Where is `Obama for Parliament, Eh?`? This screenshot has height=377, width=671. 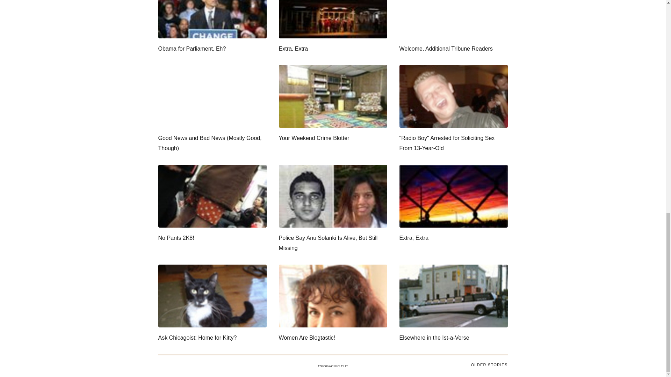
Obama for Parliament, Eh? is located at coordinates (212, 27).